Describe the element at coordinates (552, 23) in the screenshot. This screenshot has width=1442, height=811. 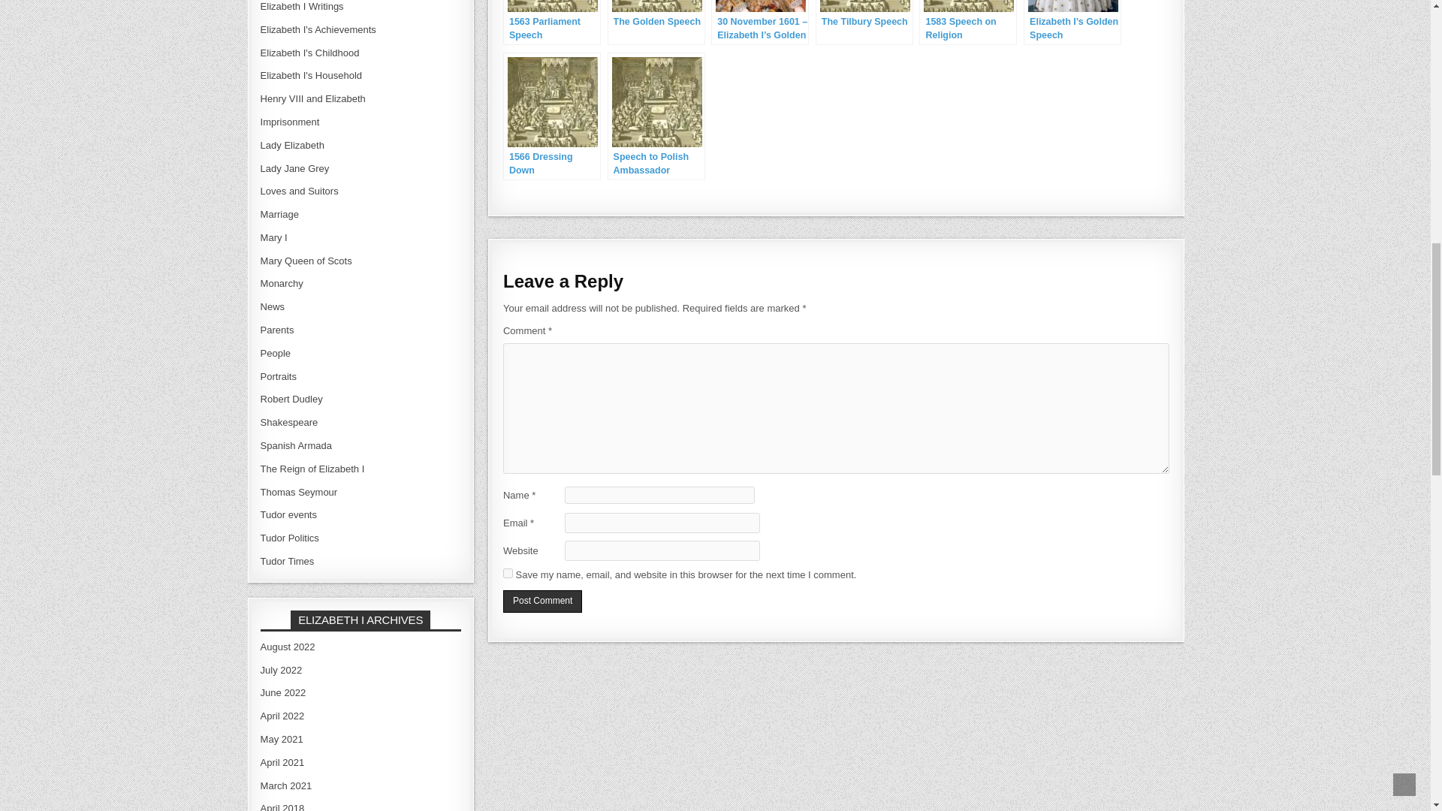
I see `1563 Parliament Speech` at that location.